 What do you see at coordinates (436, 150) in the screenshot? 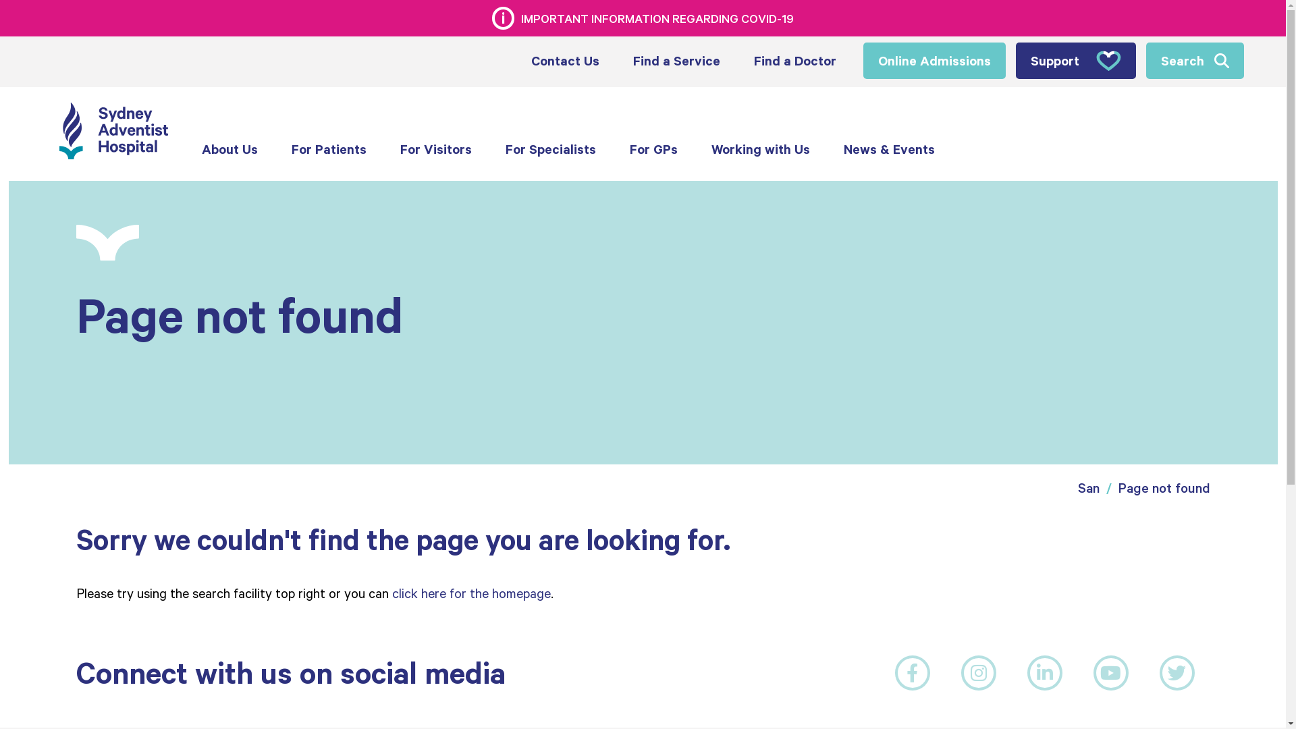
I see `For Visitors` at bounding box center [436, 150].